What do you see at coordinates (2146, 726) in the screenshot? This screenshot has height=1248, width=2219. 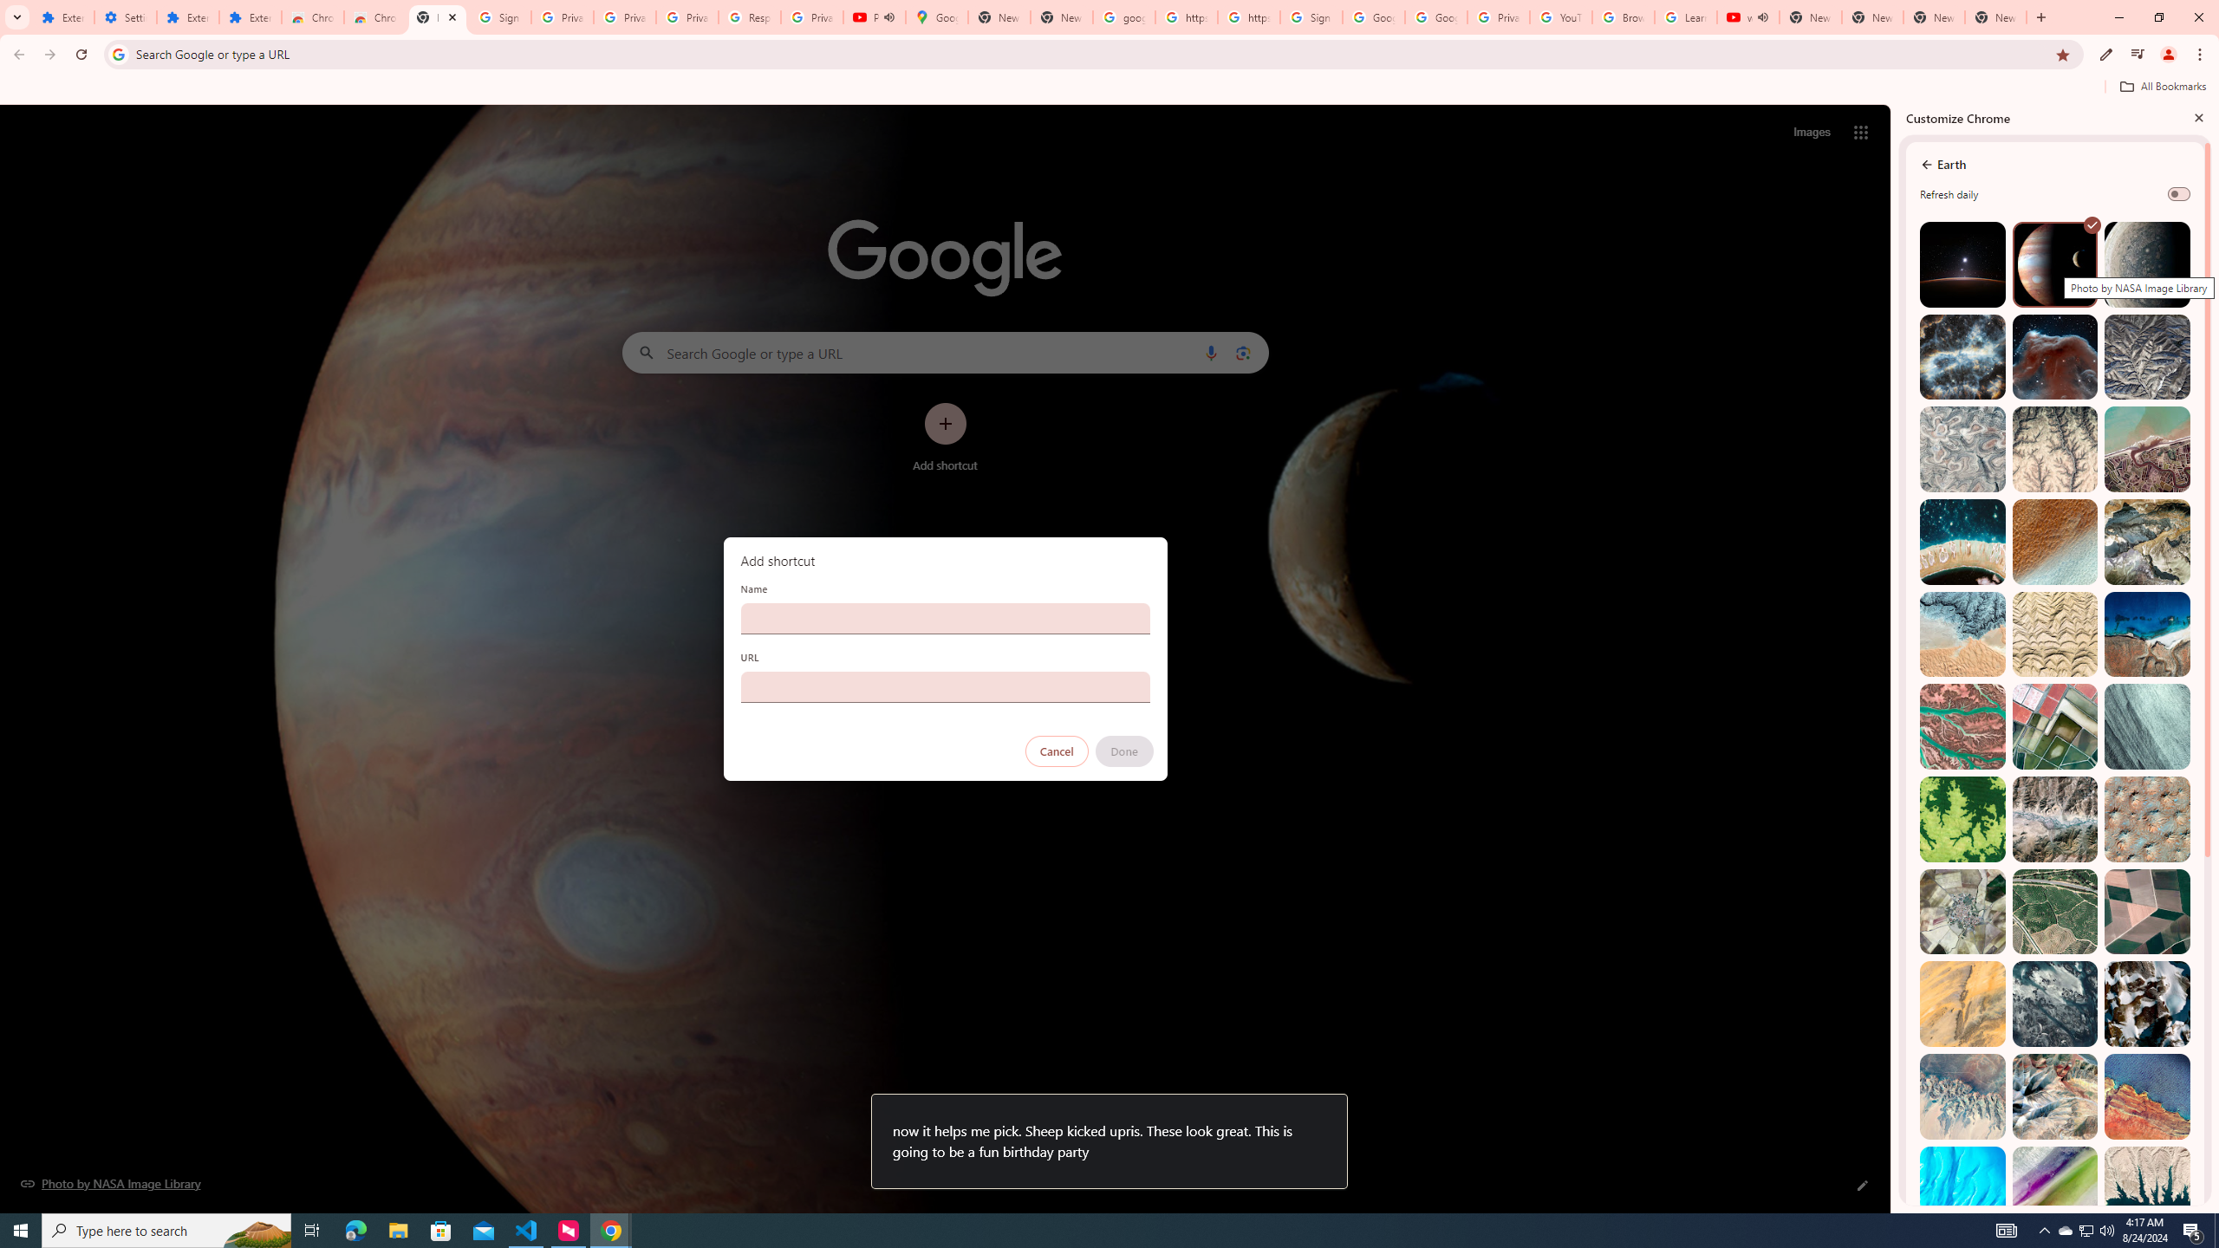 I see `Iceland` at bounding box center [2146, 726].